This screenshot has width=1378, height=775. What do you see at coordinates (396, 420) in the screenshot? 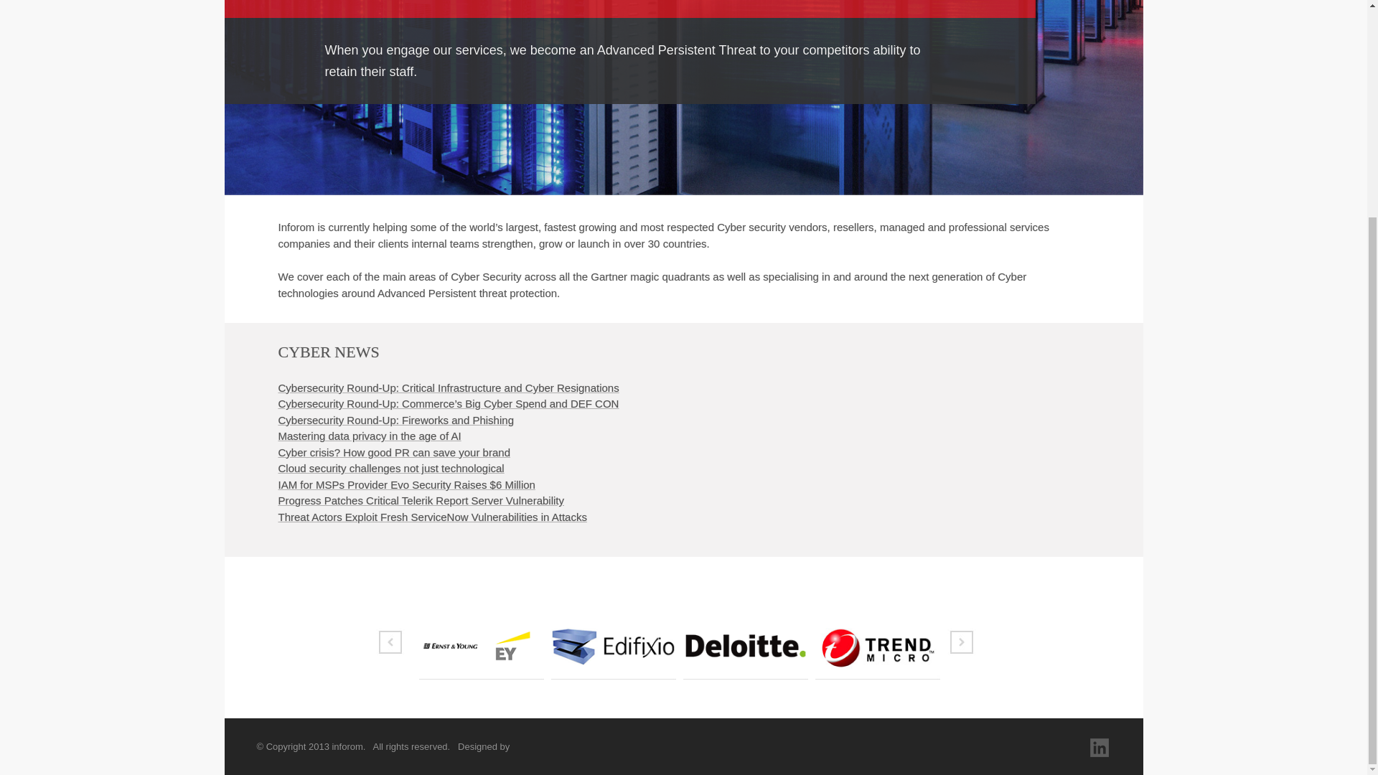
I see `Cybersecurity Round-Up: Fireworks and Phishing` at bounding box center [396, 420].